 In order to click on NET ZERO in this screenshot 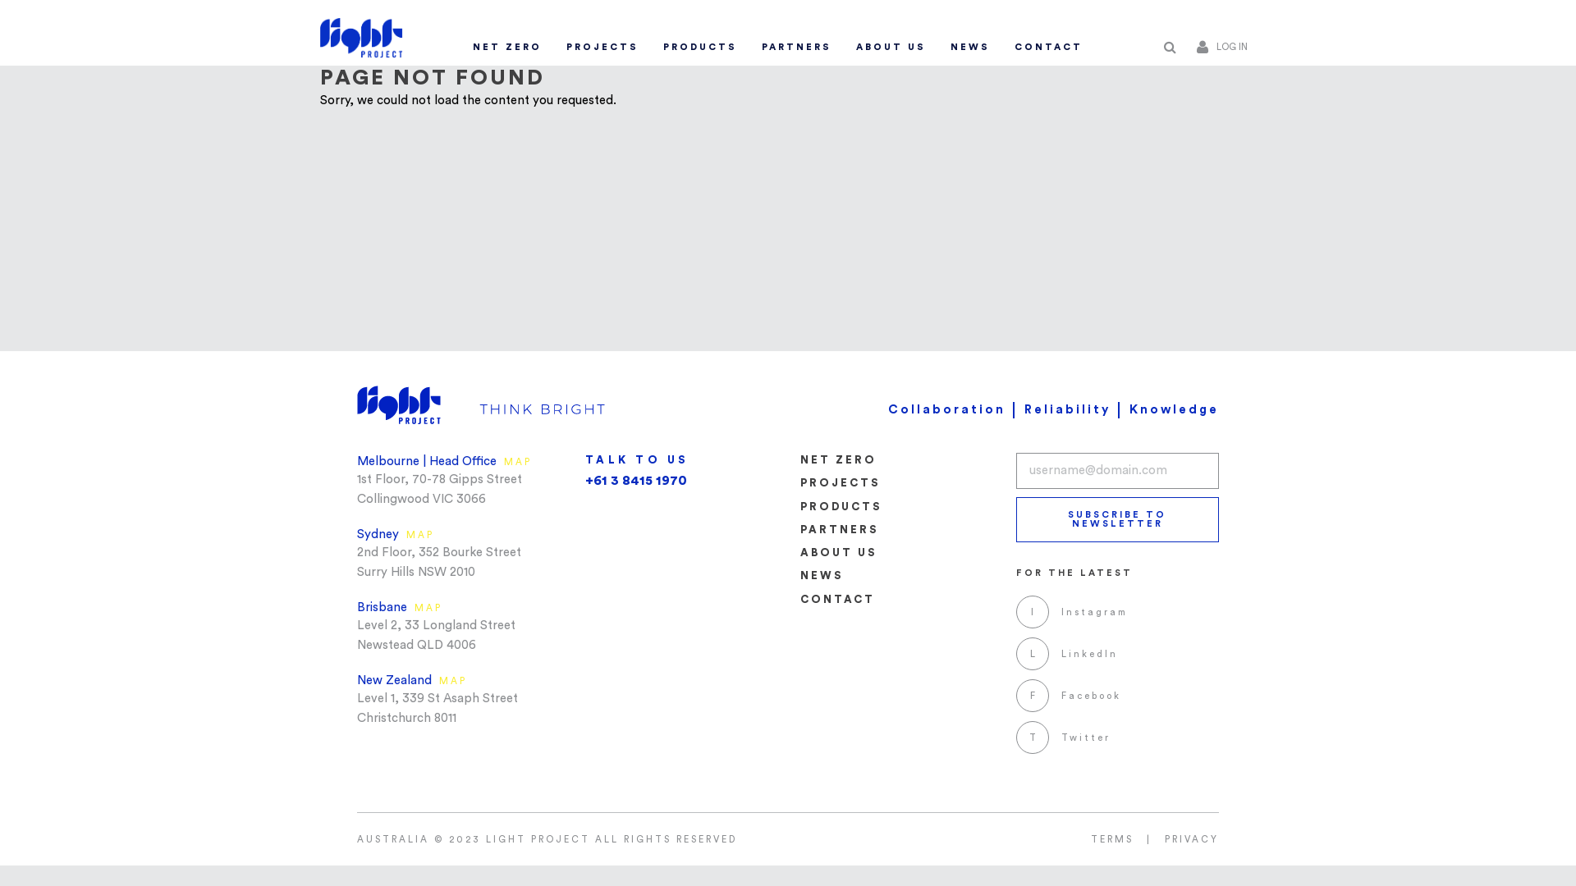, I will do `click(839, 459)`.